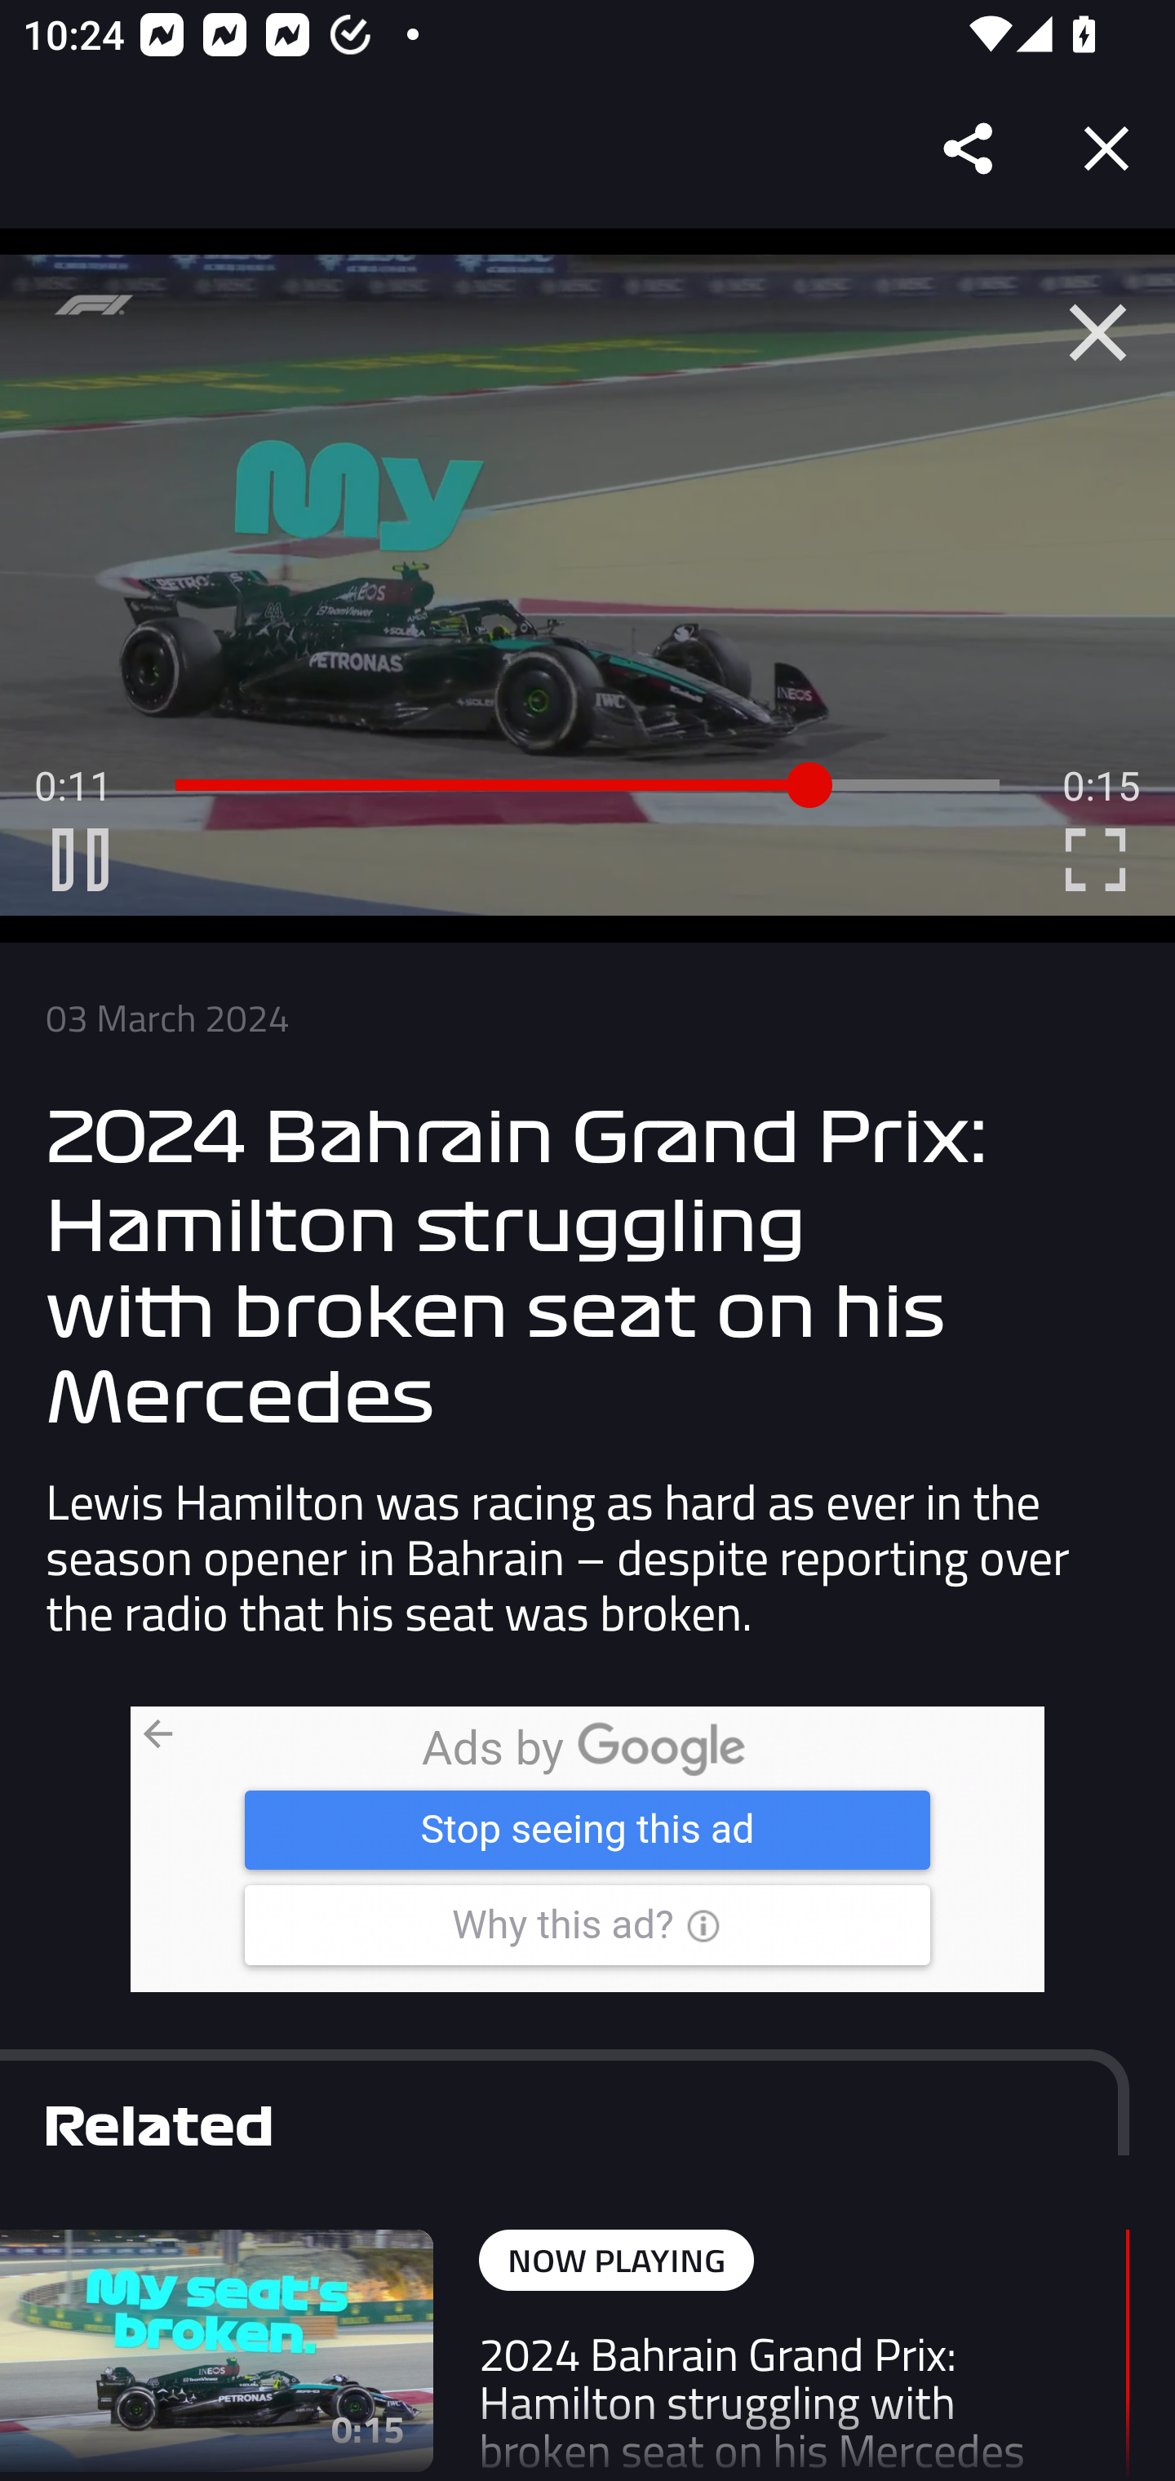 The width and height of the screenshot is (1175, 2481). I want to click on B Pause, so click(80, 859).